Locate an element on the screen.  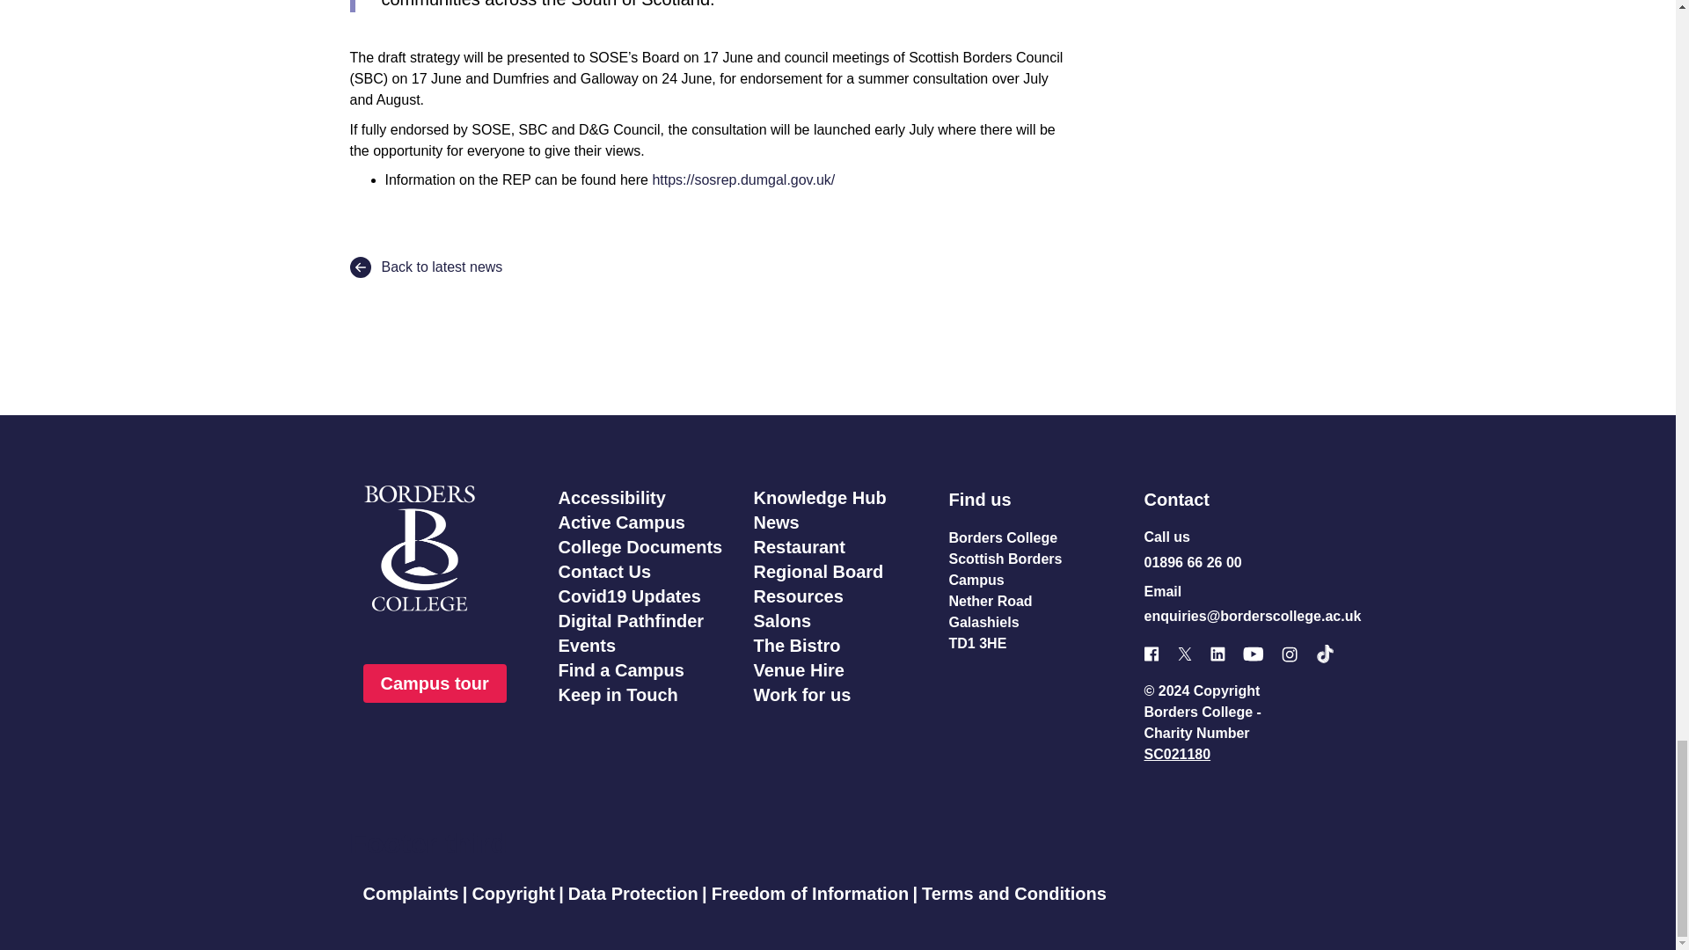
Active Campus is located at coordinates (621, 522).